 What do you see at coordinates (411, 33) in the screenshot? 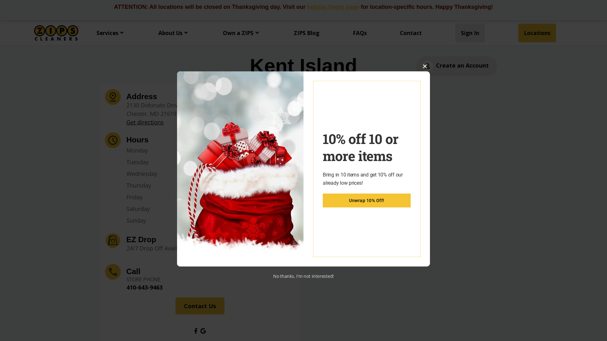
I see `Contact` at bounding box center [411, 33].